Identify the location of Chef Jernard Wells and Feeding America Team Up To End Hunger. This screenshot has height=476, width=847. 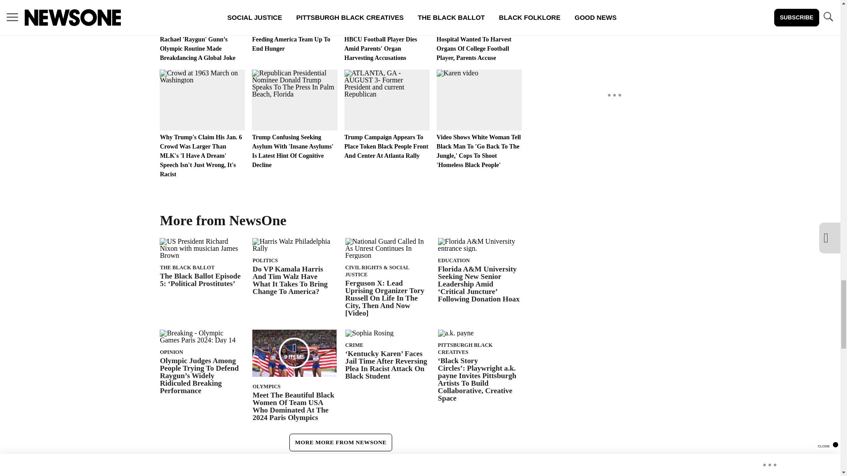
(294, 26).